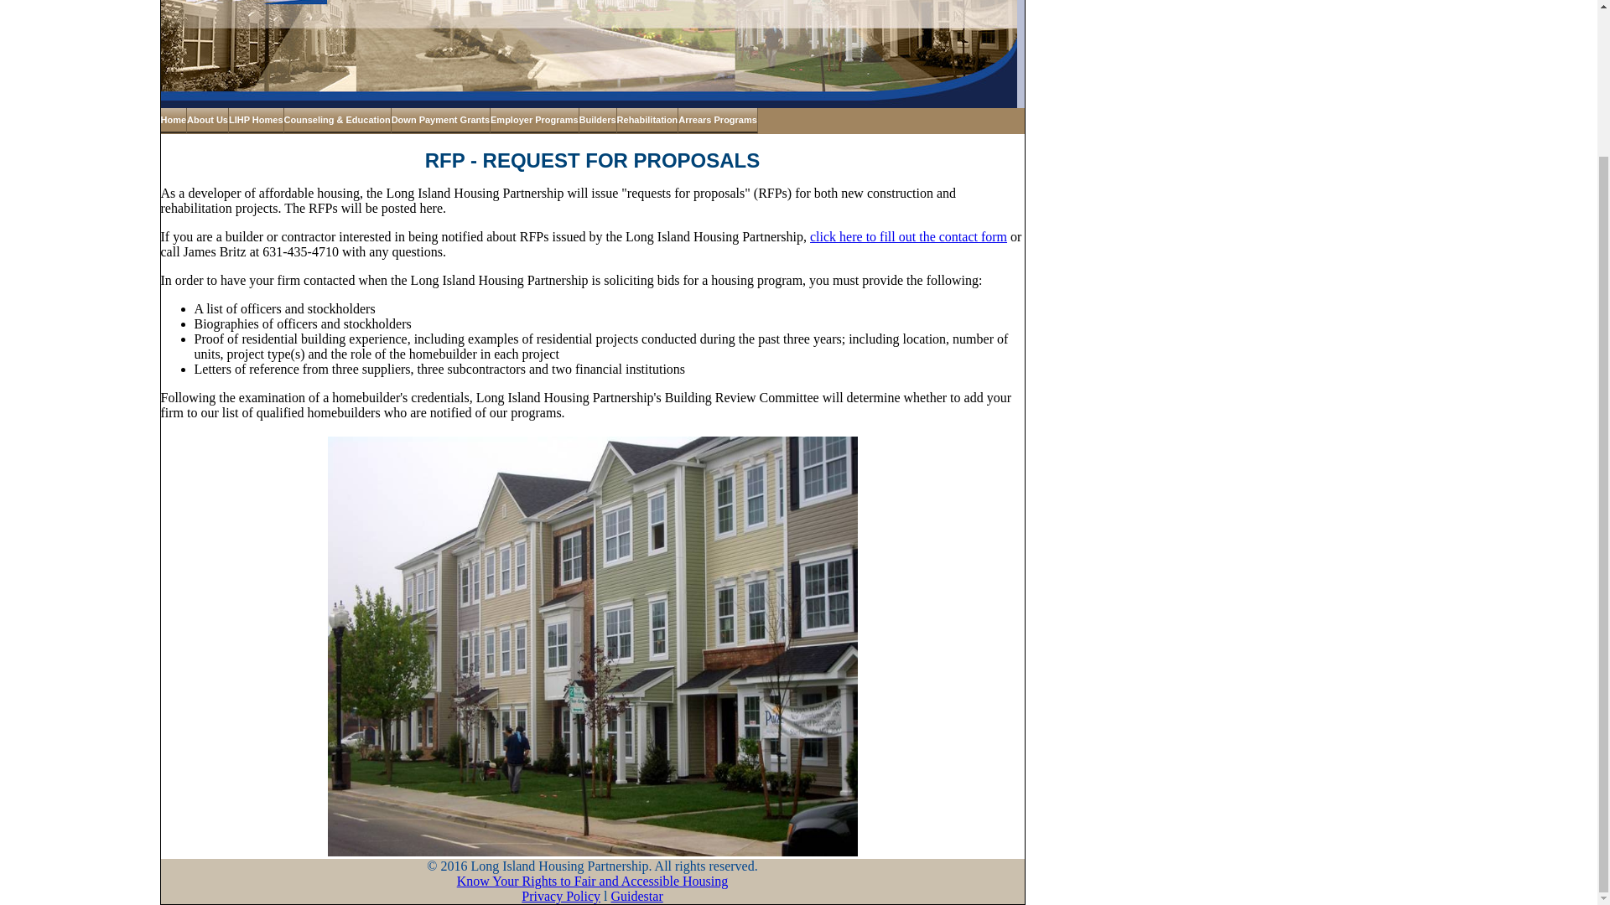 The image size is (1610, 905). Describe the element at coordinates (718, 121) in the screenshot. I see `Arrears Programs` at that location.